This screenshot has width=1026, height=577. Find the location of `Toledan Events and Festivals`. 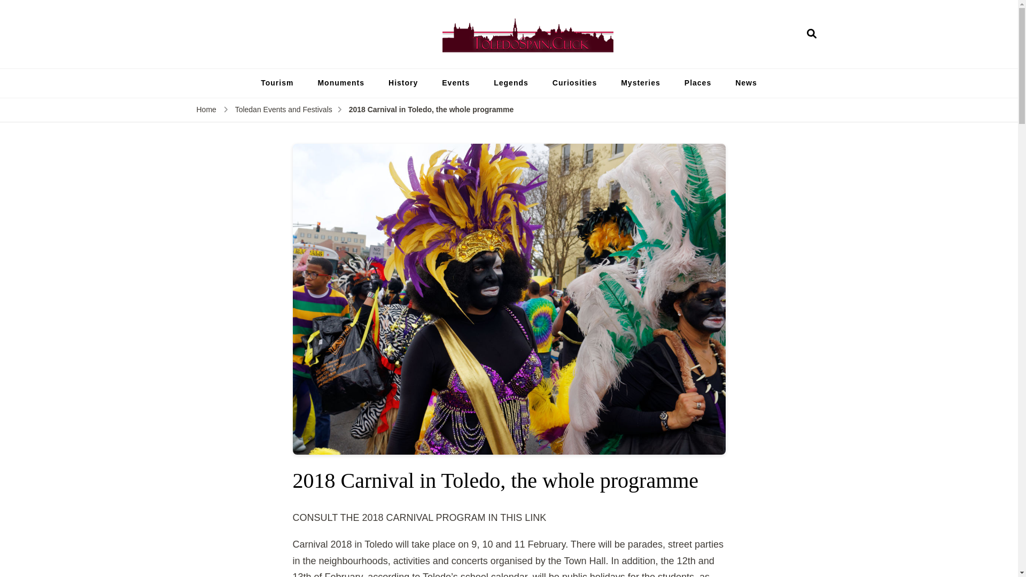

Toledan Events and Festivals is located at coordinates (283, 110).